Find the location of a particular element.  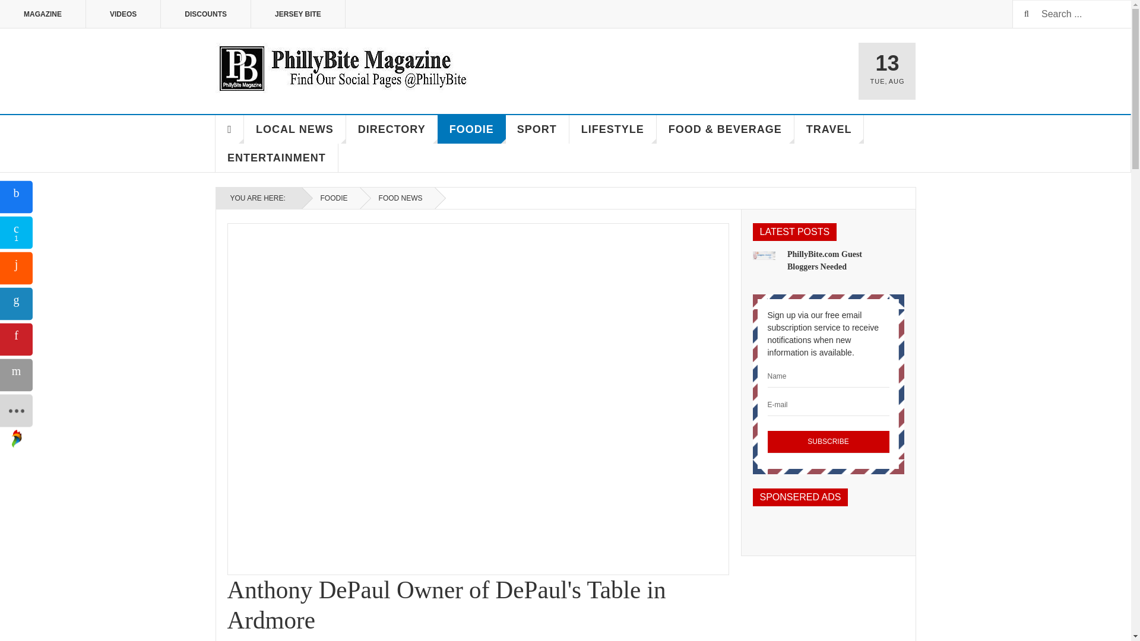

Name is located at coordinates (828, 376).